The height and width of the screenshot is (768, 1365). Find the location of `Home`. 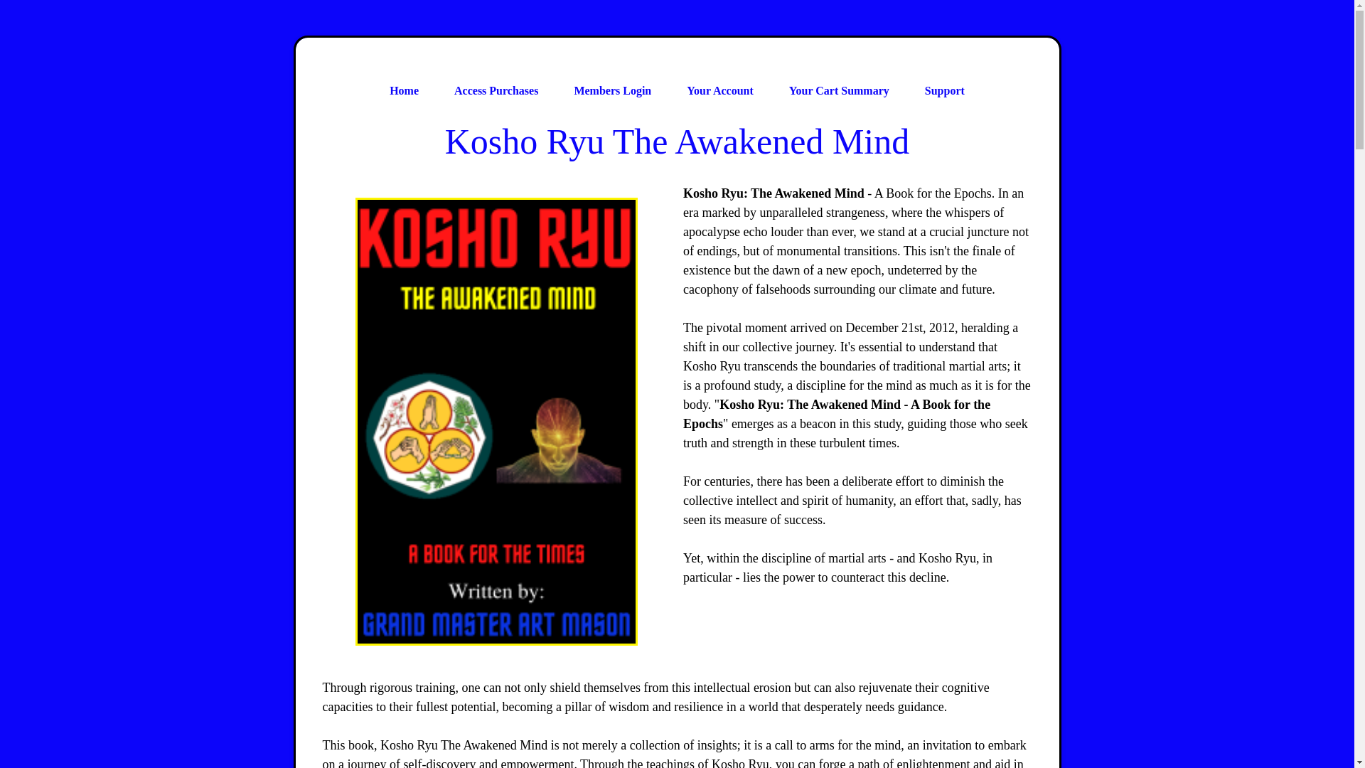

Home is located at coordinates (404, 91).